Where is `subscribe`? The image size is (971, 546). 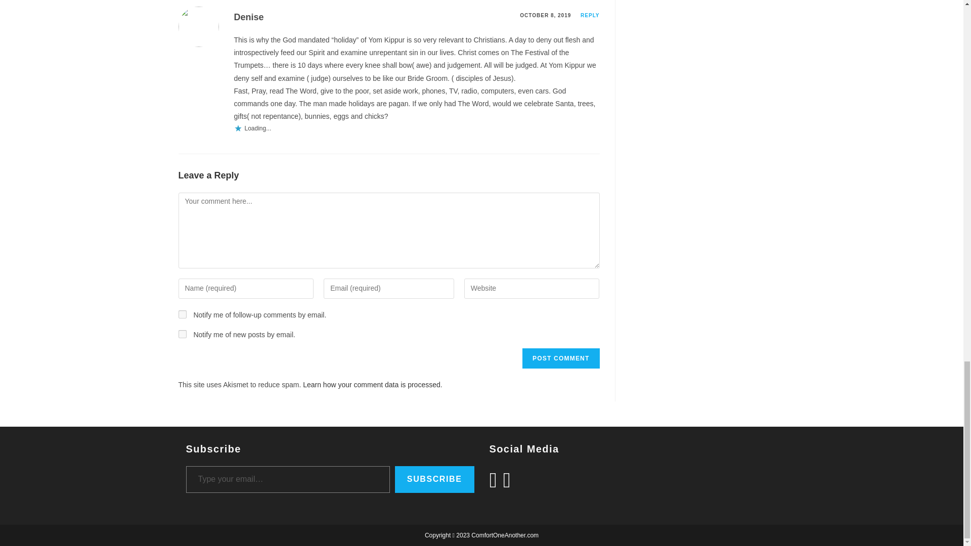
subscribe is located at coordinates (182, 314).